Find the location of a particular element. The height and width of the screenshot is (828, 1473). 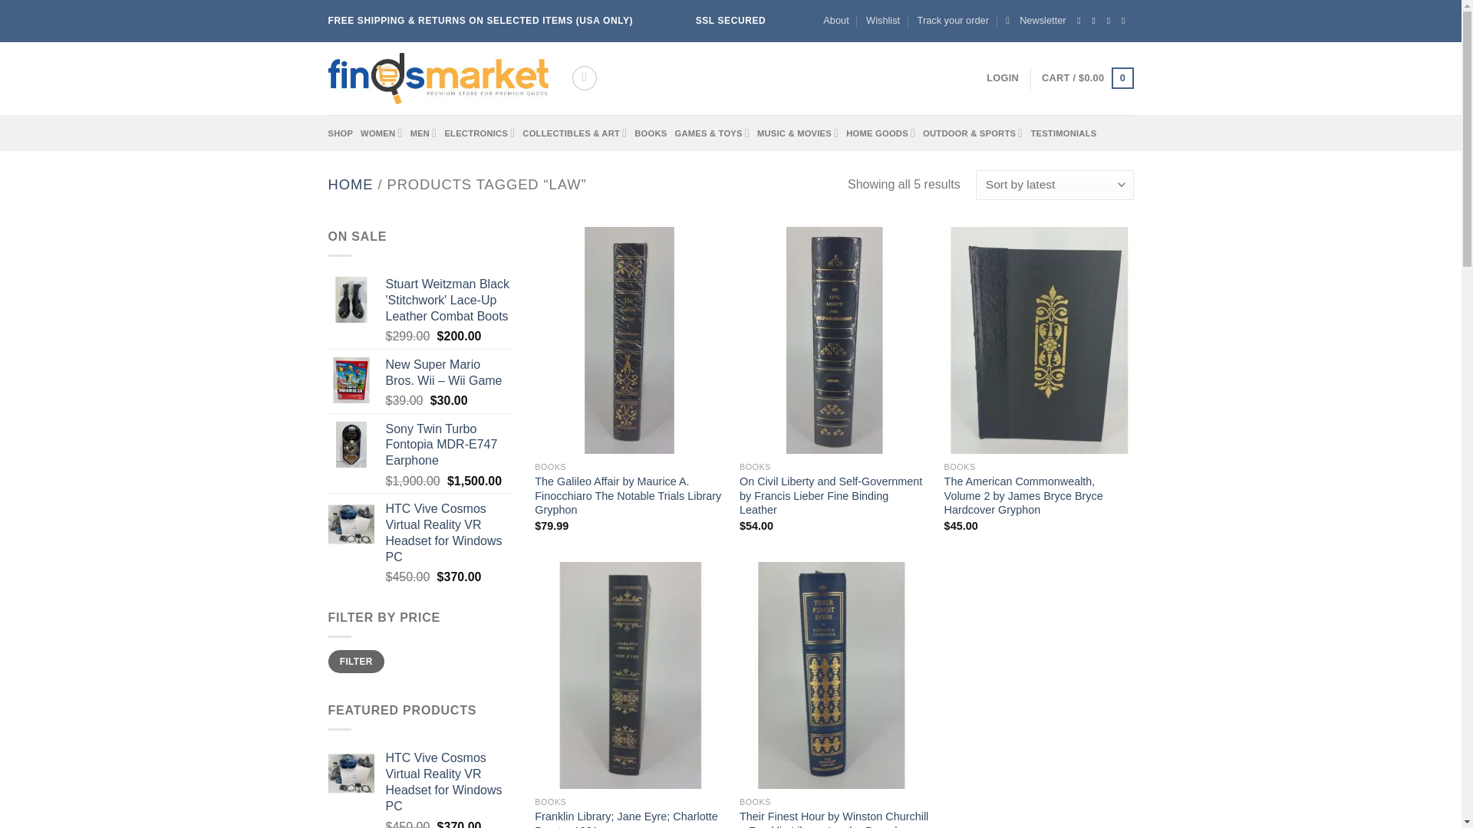

Cart is located at coordinates (1086, 78).